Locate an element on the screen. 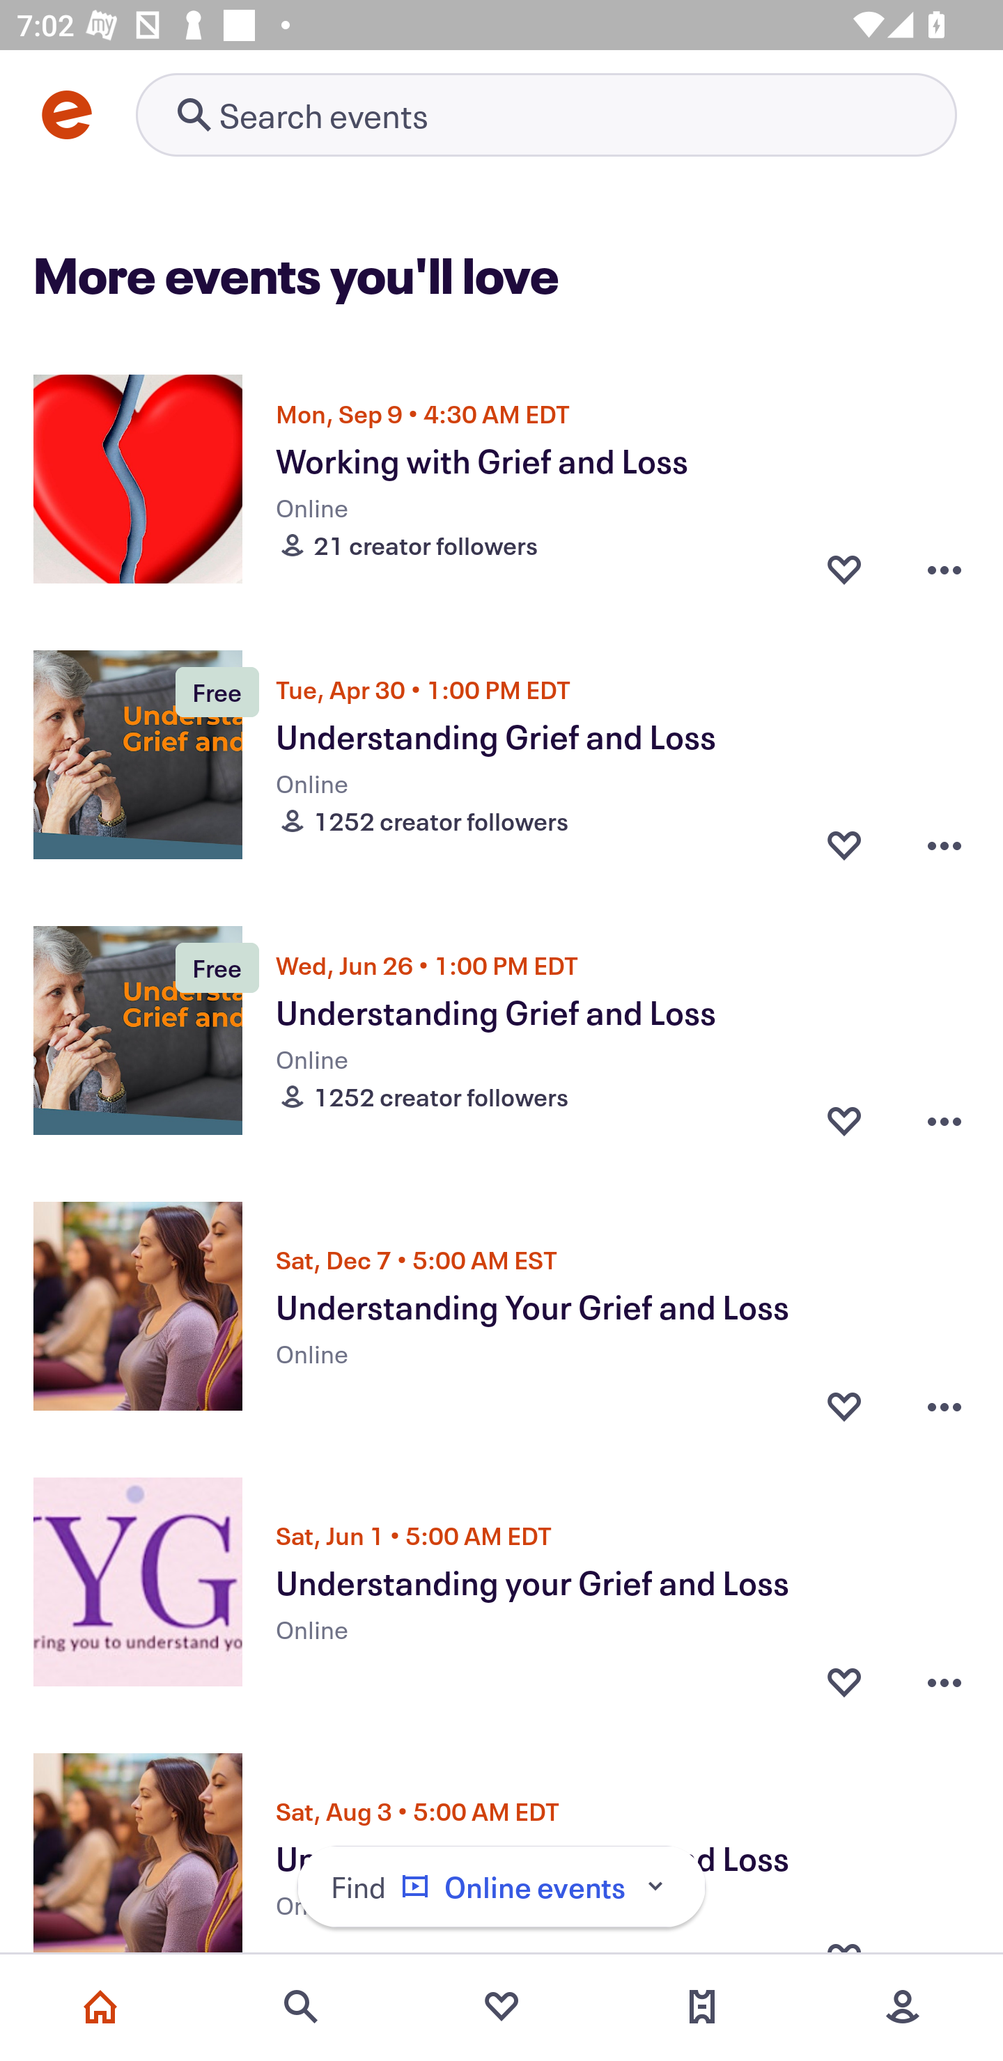 The image size is (1003, 2061). Favorite button is located at coordinates (844, 844).